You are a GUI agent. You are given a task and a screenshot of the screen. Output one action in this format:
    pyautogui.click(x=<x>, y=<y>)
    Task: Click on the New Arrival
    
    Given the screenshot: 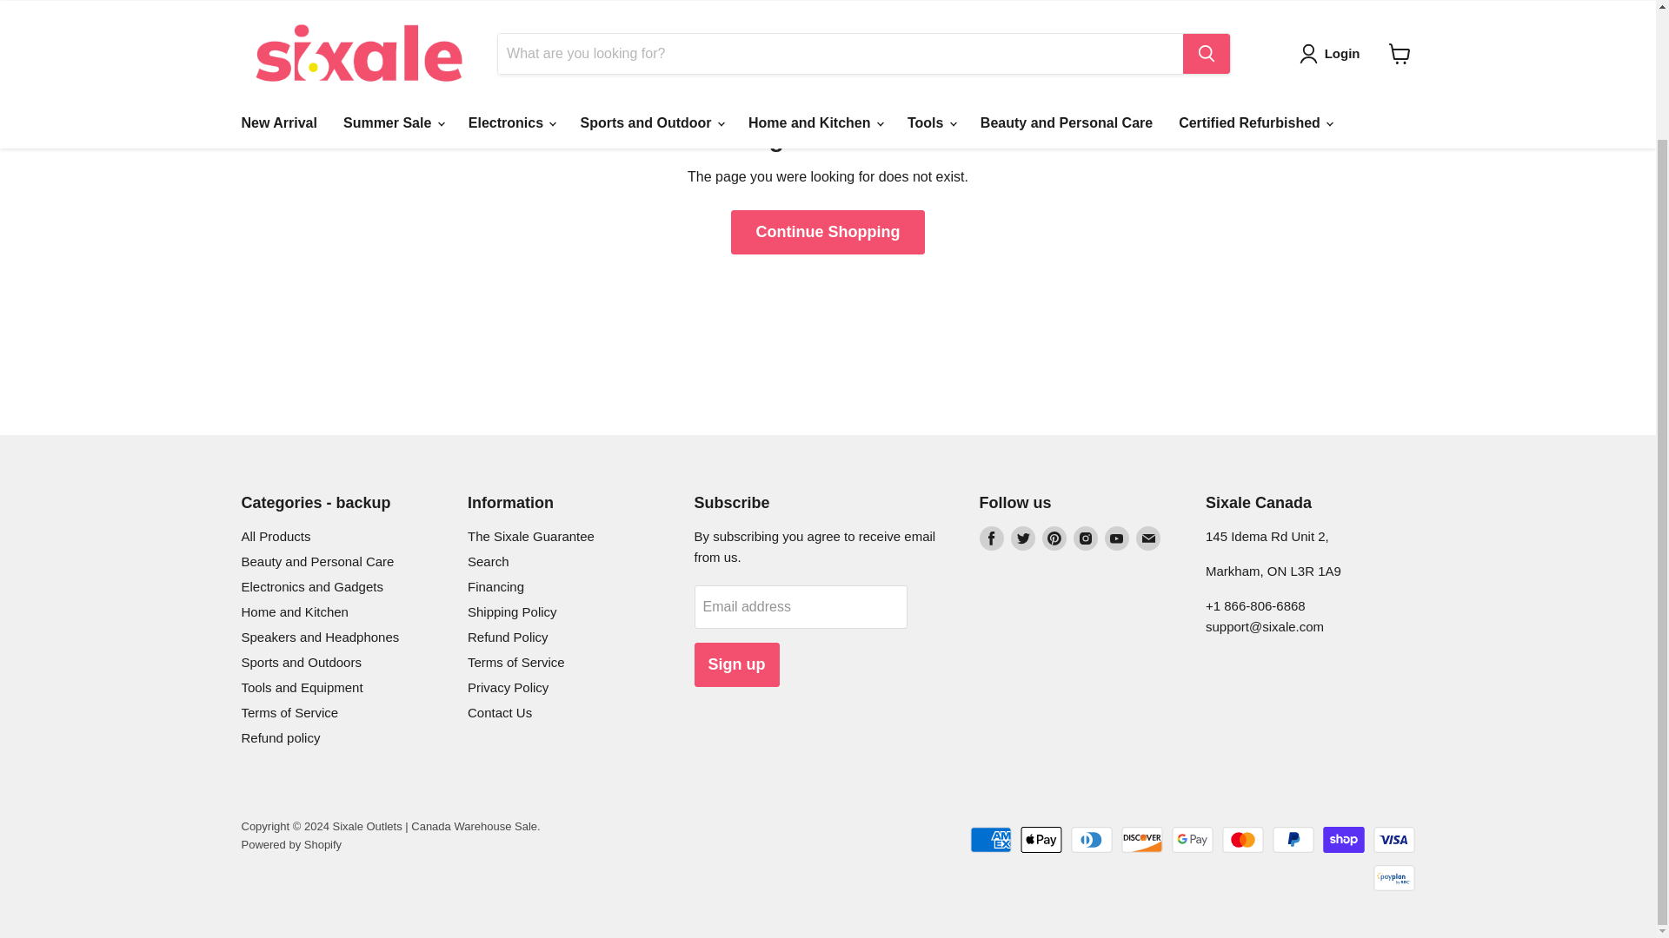 What is the action you would take?
    pyautogui.click(x=278, y=16)
    